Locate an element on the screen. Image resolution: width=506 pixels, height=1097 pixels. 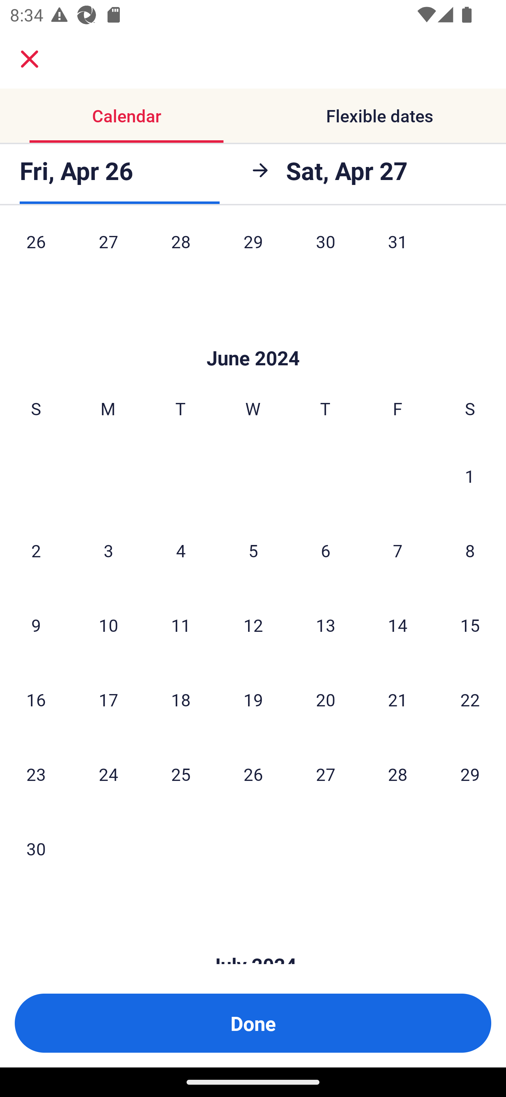
1 Saturday, June 1, 2024 is located at coordinates (470, 476).